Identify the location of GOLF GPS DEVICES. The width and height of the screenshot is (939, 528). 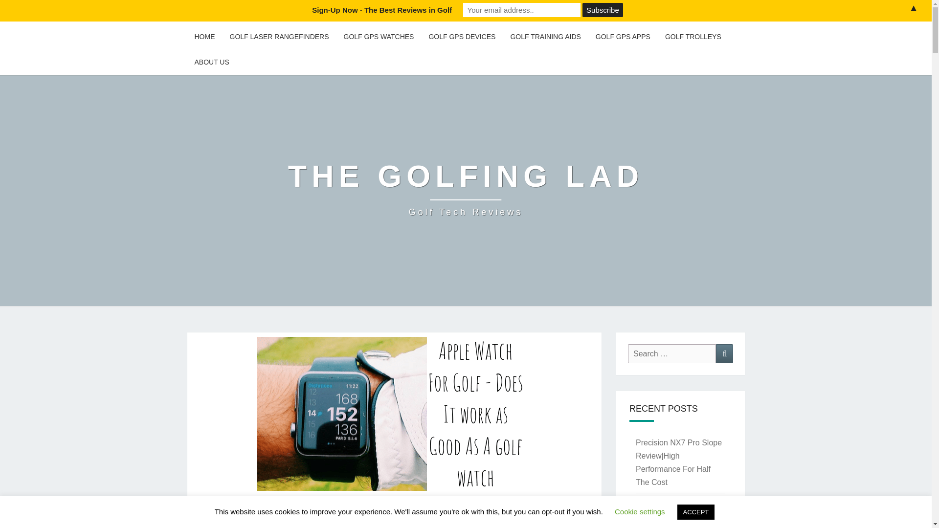
(462, 37).